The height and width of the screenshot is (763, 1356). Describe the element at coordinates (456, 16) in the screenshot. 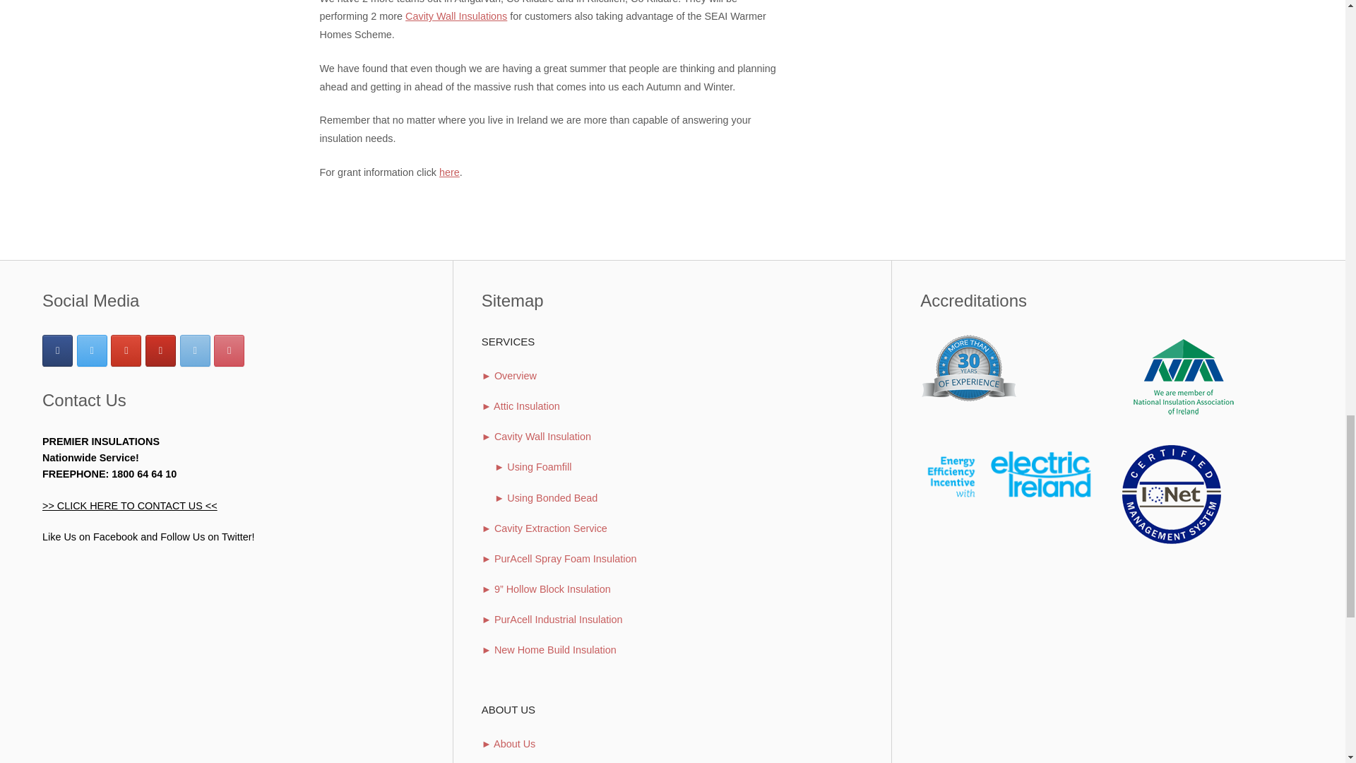

I see `Cavity Wall Insulation` at that location.